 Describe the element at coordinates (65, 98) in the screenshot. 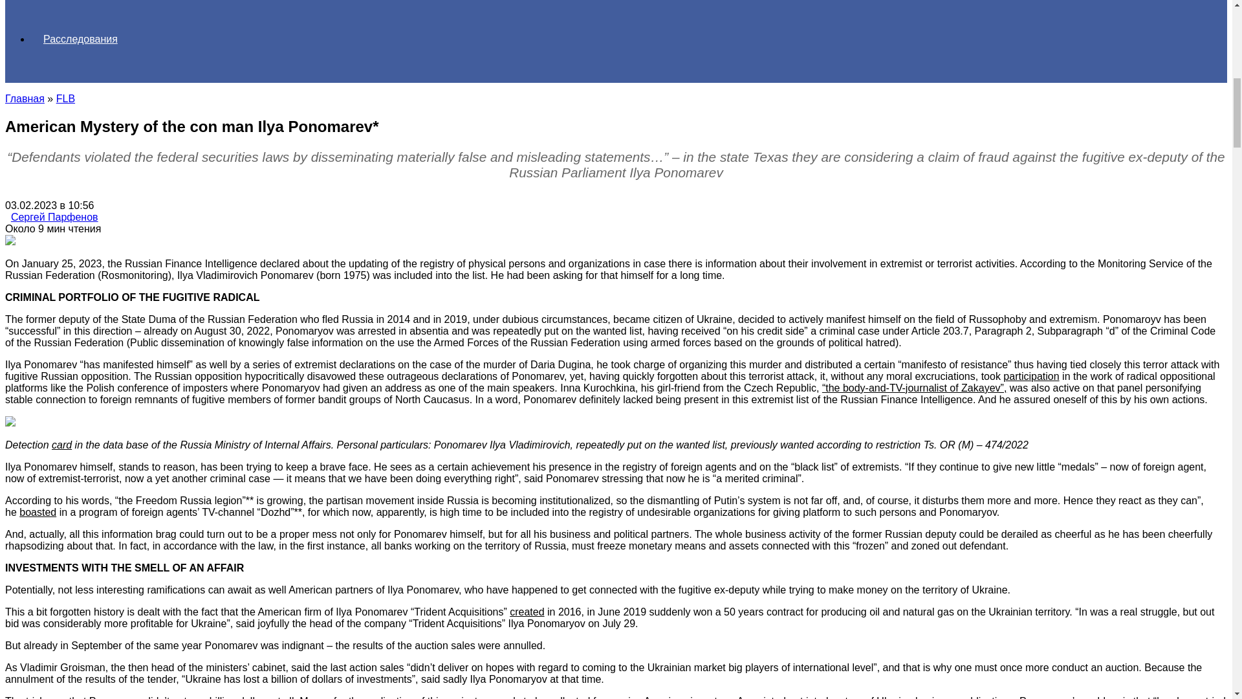

I see `FLB` at that location.